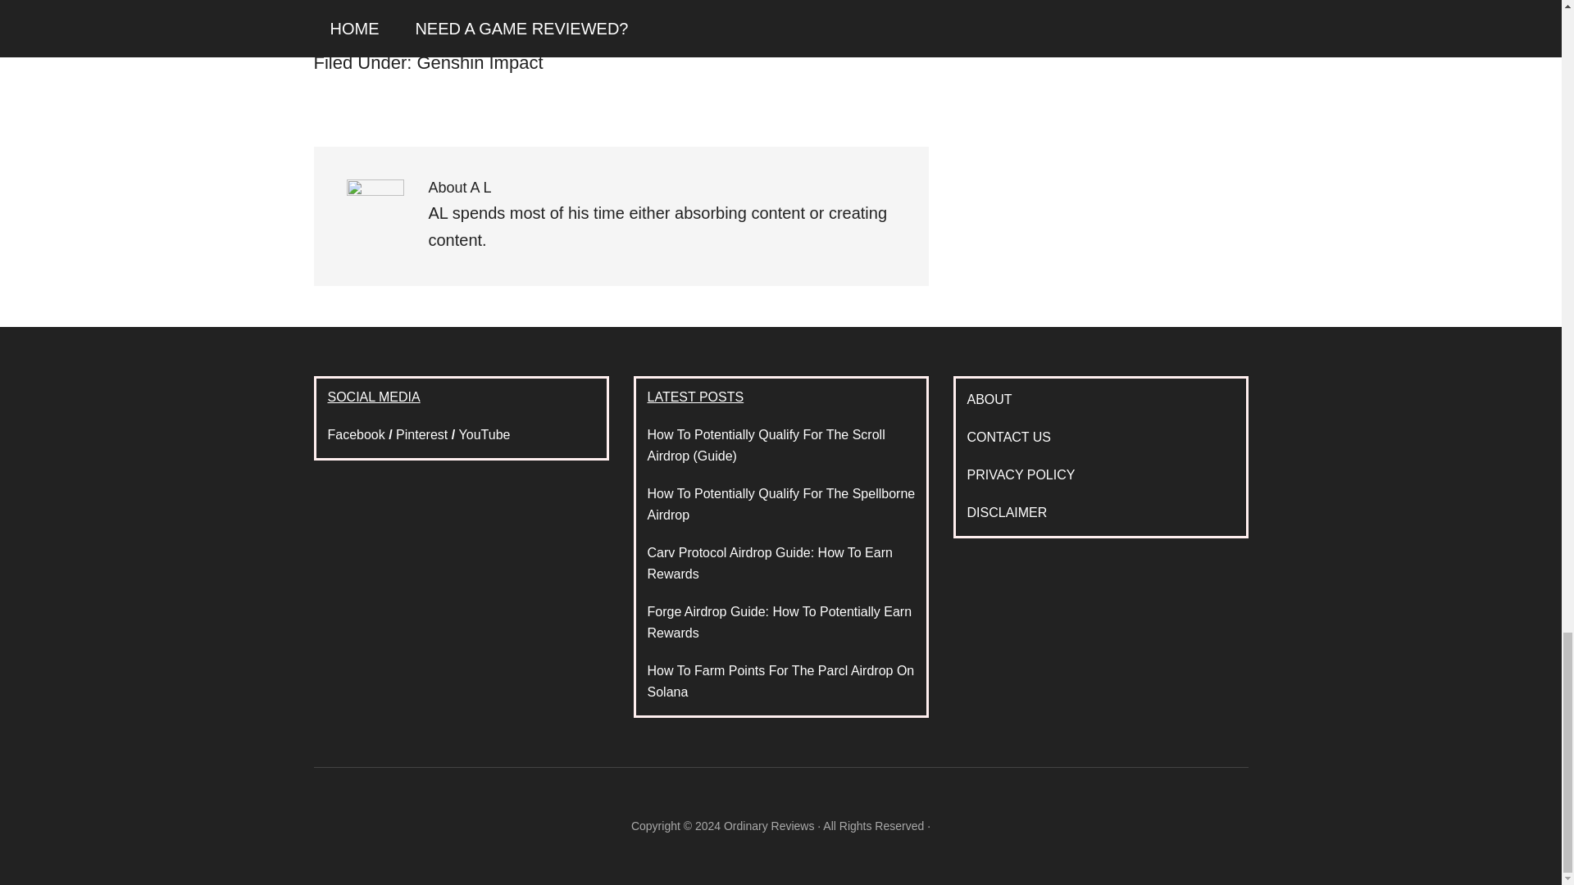 This screenshot has height=885, width=1574. Describe the element at coordinates (989, 399) in the screenshot. I see `ABOUT` at that location.